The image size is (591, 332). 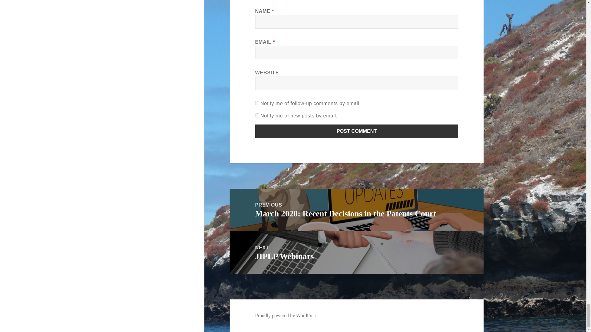 What do you see at coordinates (257, 116) in the screenshot?
I see `subscribe` at bounding box center [257, 116].